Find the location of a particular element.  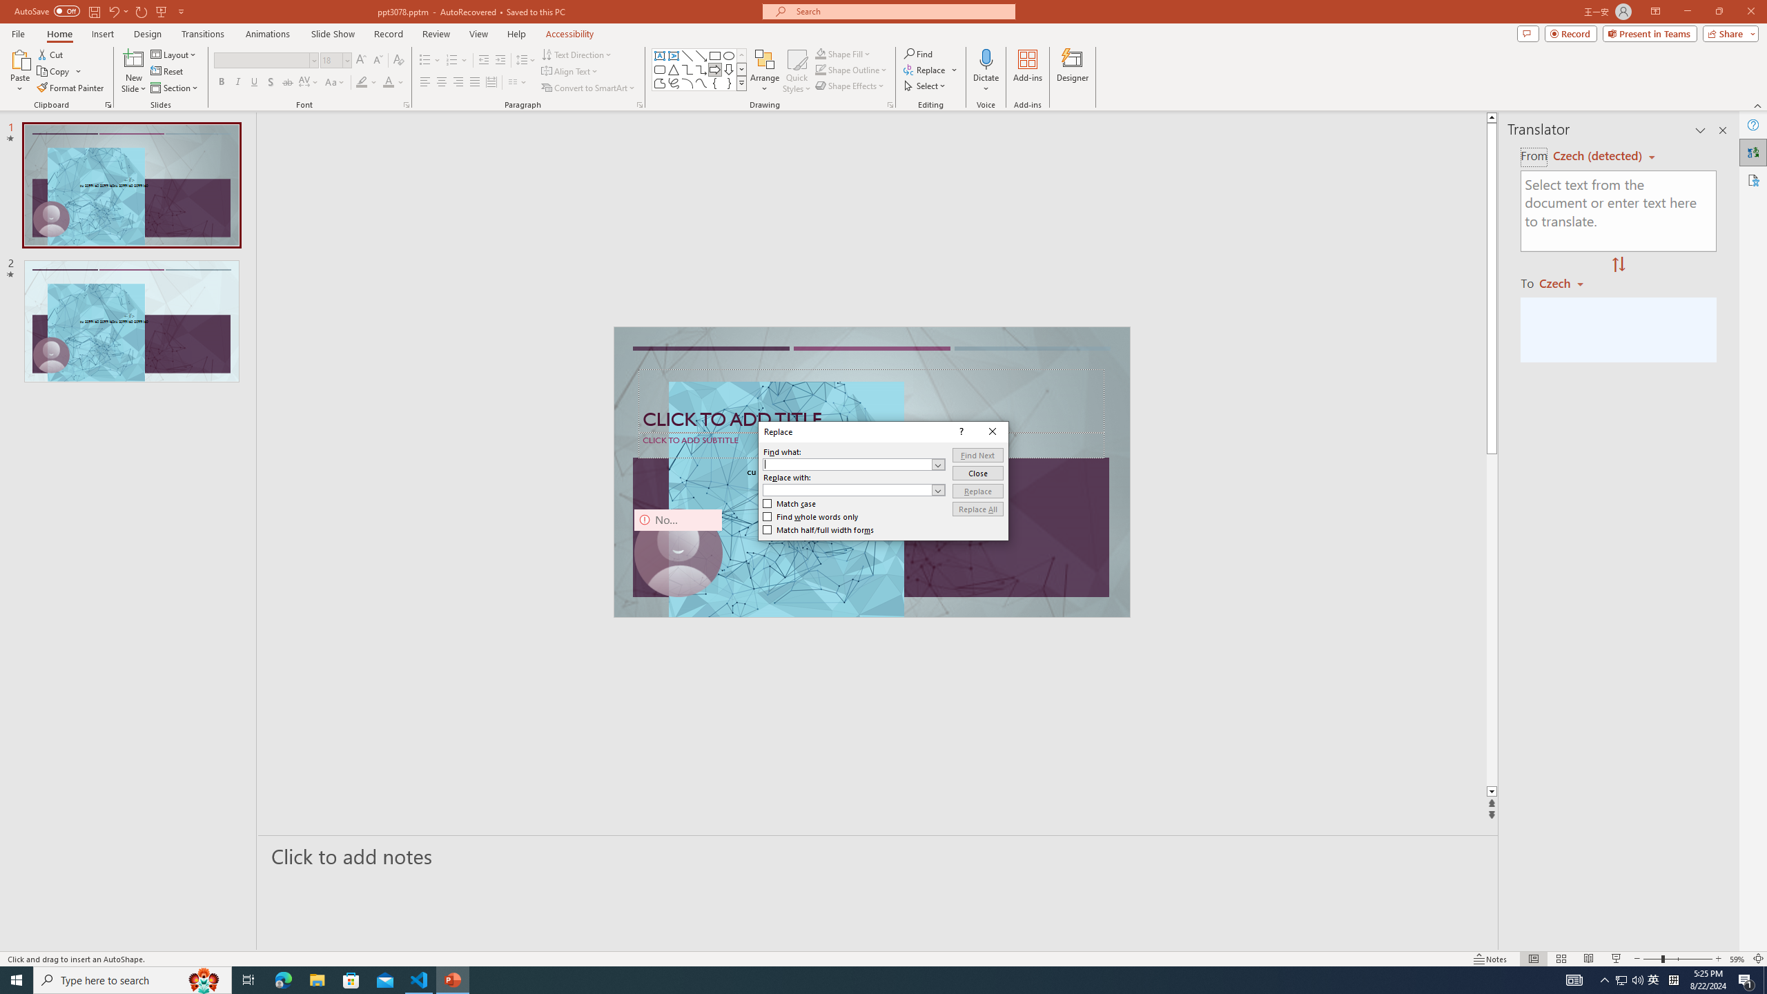

Align Left is located at coordinates (425, 83).